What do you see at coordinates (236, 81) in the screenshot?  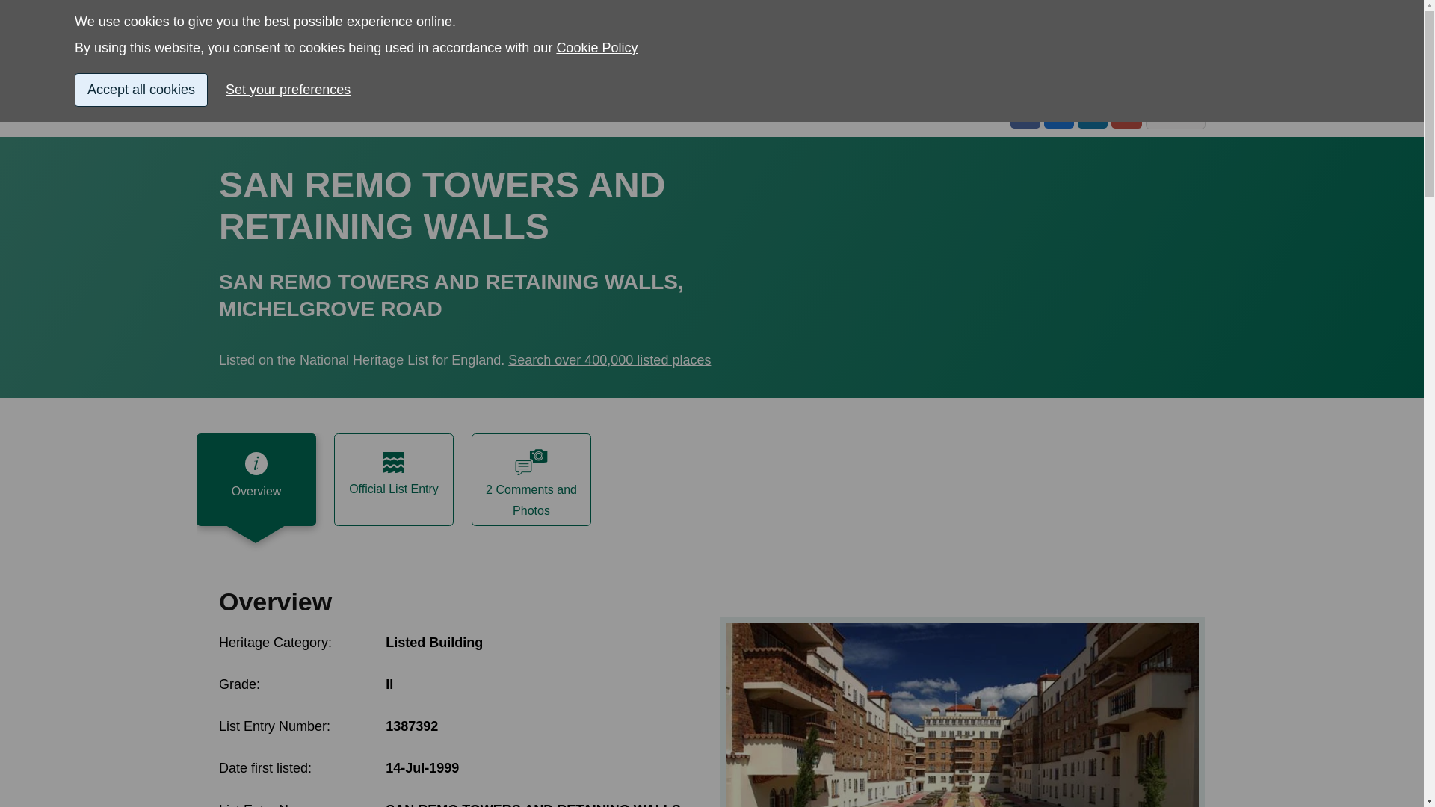 I see `Listing` at bounding box center [236, 81].